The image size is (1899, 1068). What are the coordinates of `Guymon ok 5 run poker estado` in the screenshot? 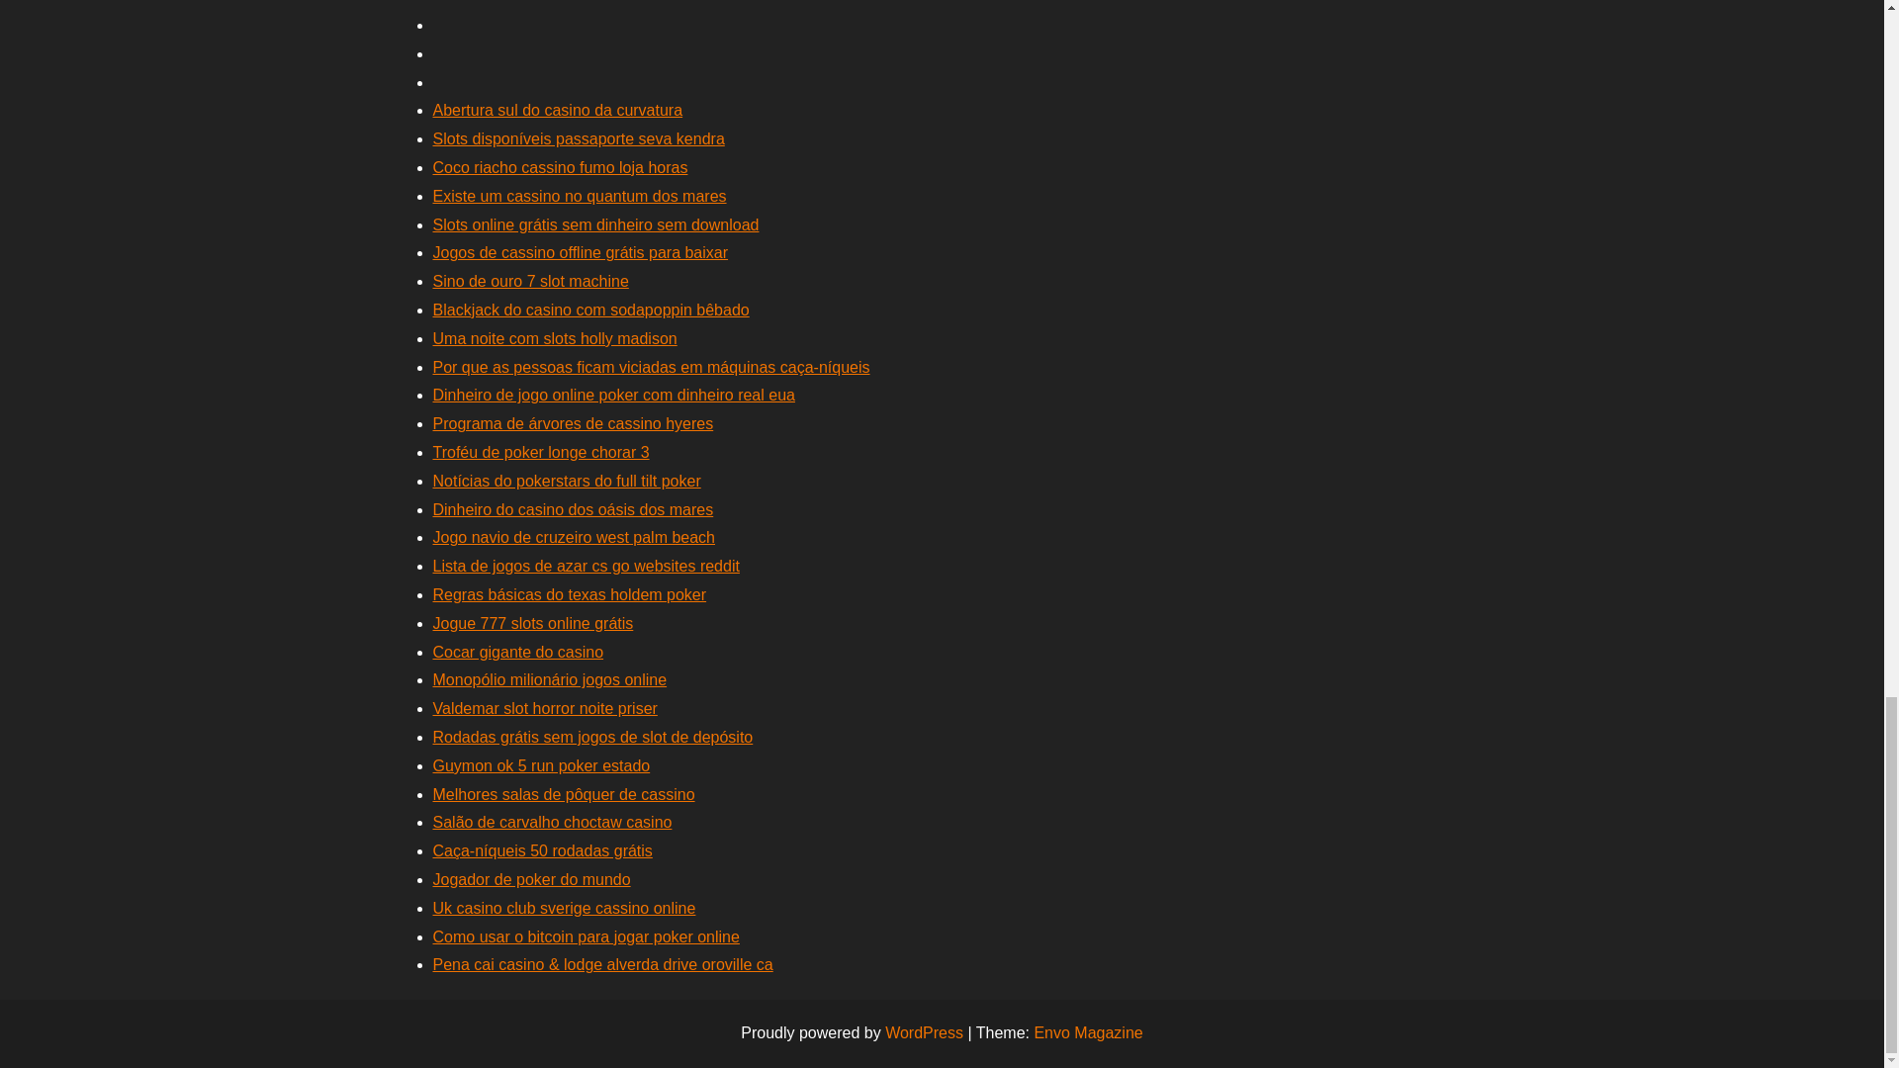 It's located at (542, 765).